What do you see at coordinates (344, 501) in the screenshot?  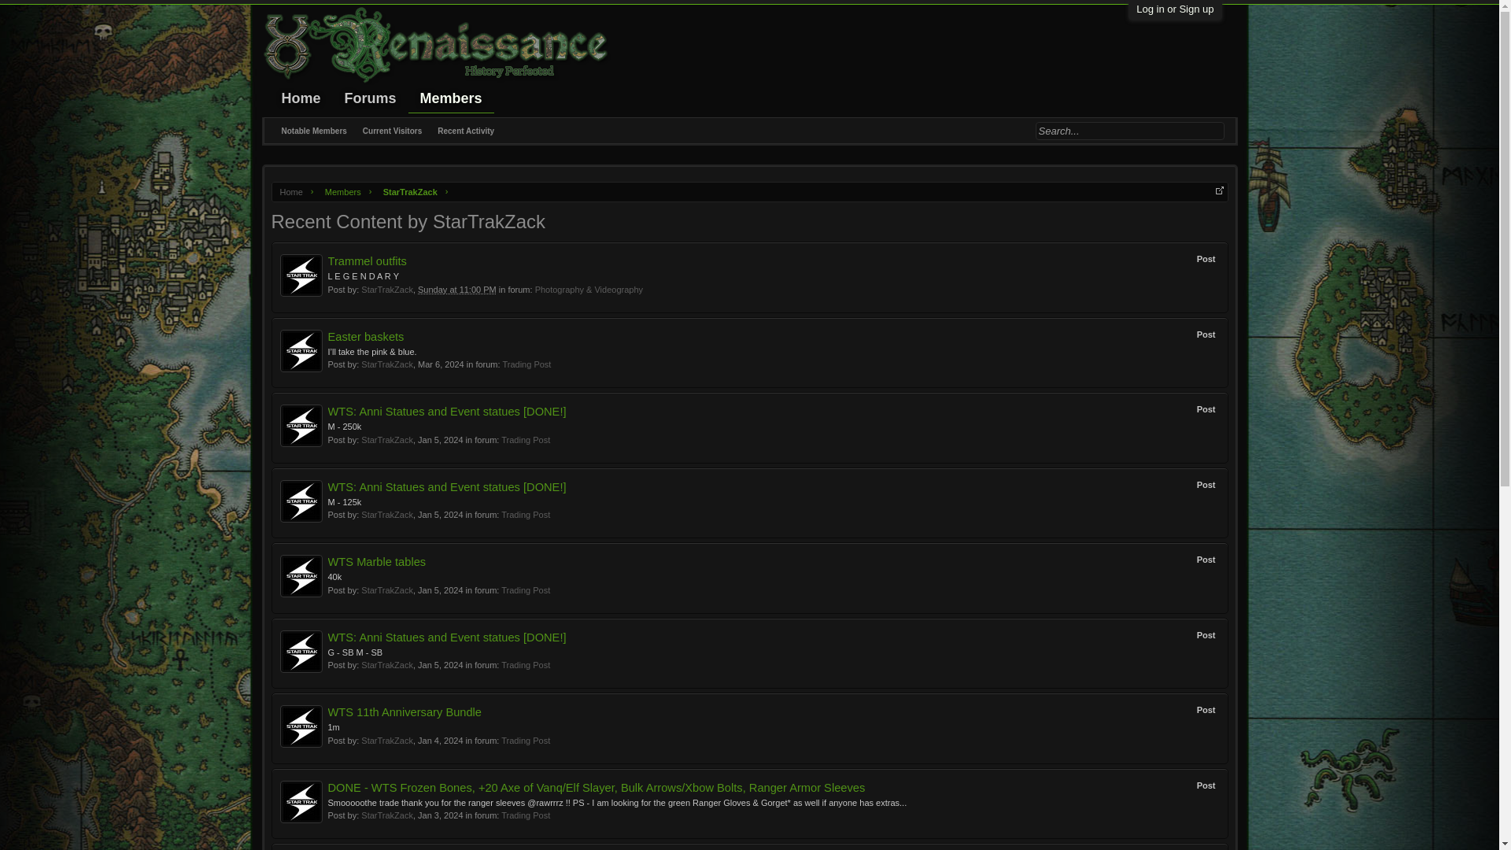 I see `M - 125k` at bounding box center [344, 501].